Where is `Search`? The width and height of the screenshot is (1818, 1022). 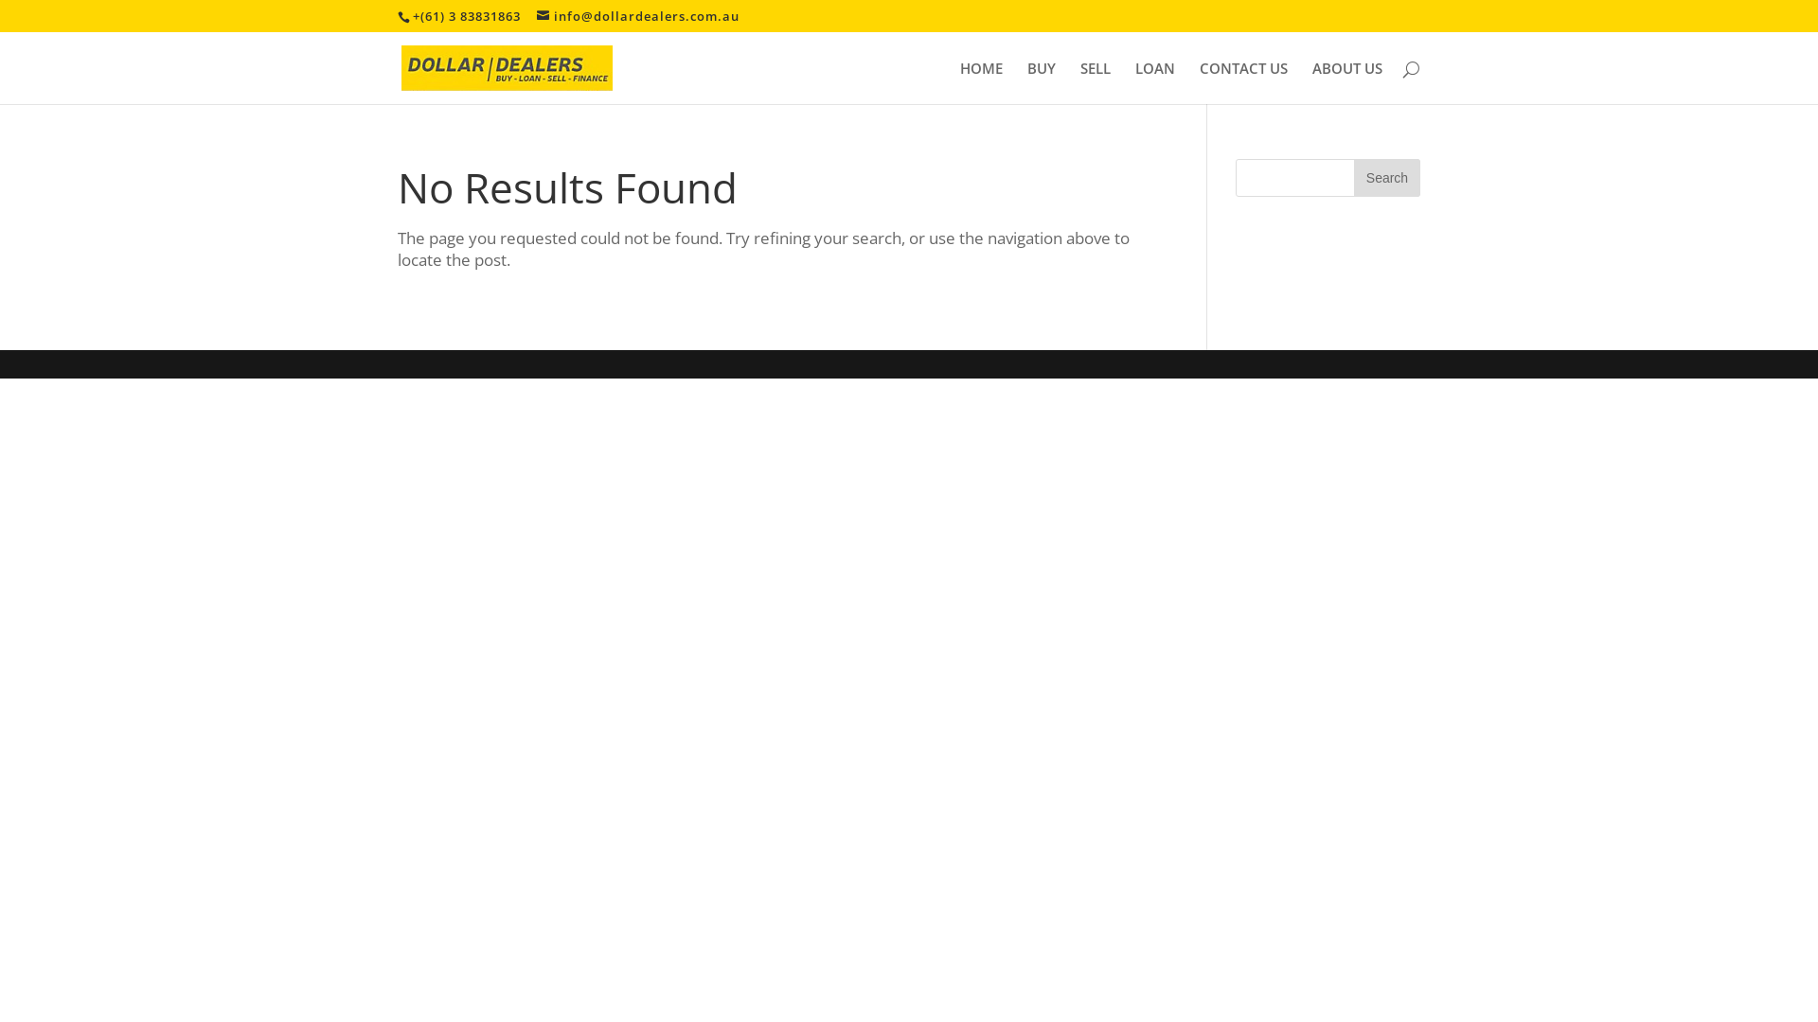
Search is located at coordinates (1387, 178).